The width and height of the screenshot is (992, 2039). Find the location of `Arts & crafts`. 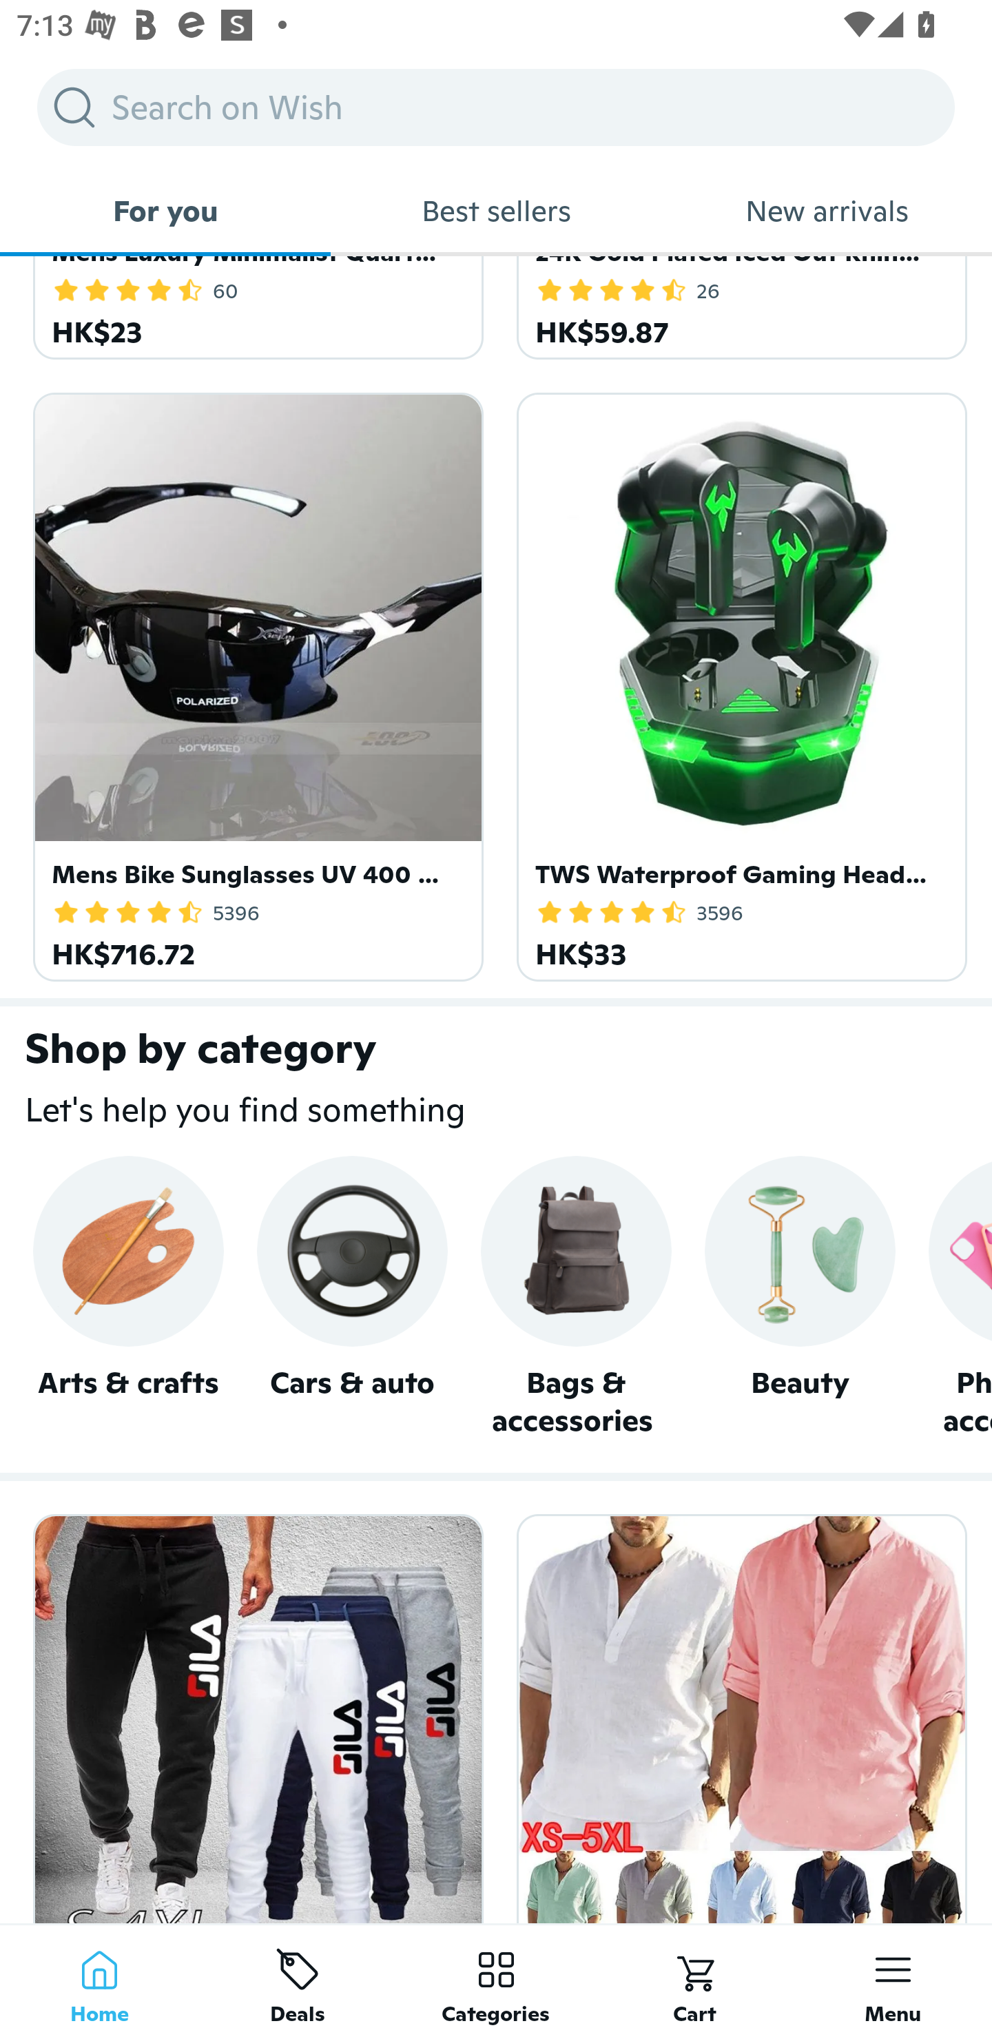

Arts & crafts is located at coordinates (128, 1298).